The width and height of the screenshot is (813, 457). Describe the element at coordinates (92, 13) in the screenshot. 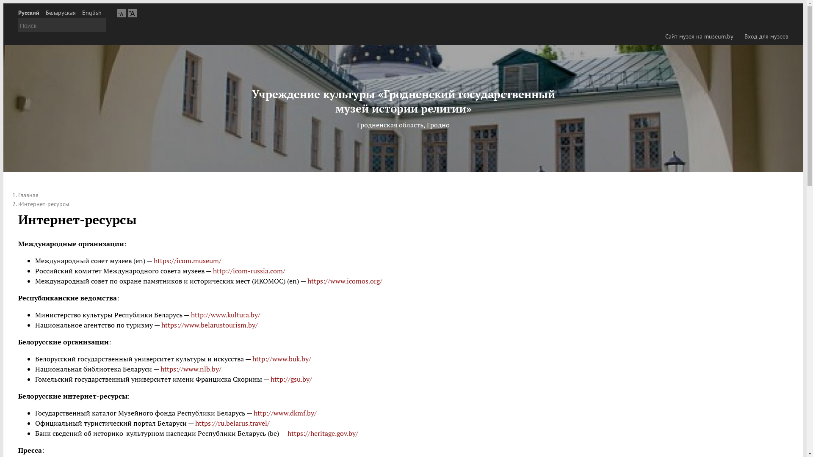

I see `English` at that location.